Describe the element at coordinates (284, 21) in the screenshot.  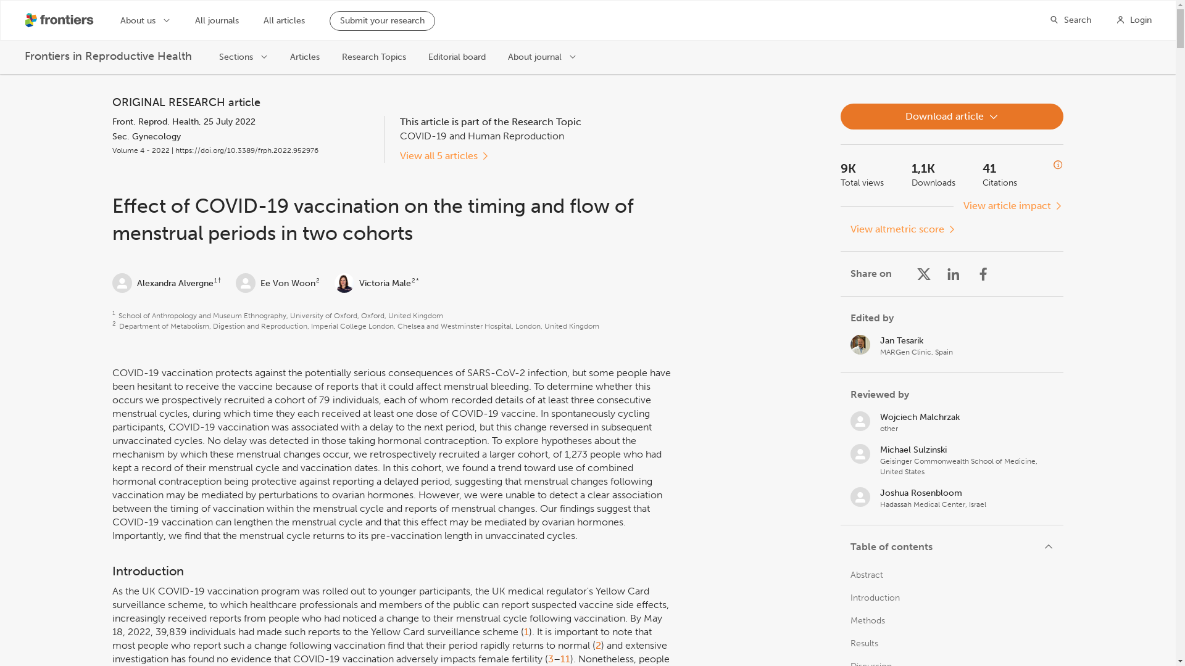
I see `All articles` at that location.